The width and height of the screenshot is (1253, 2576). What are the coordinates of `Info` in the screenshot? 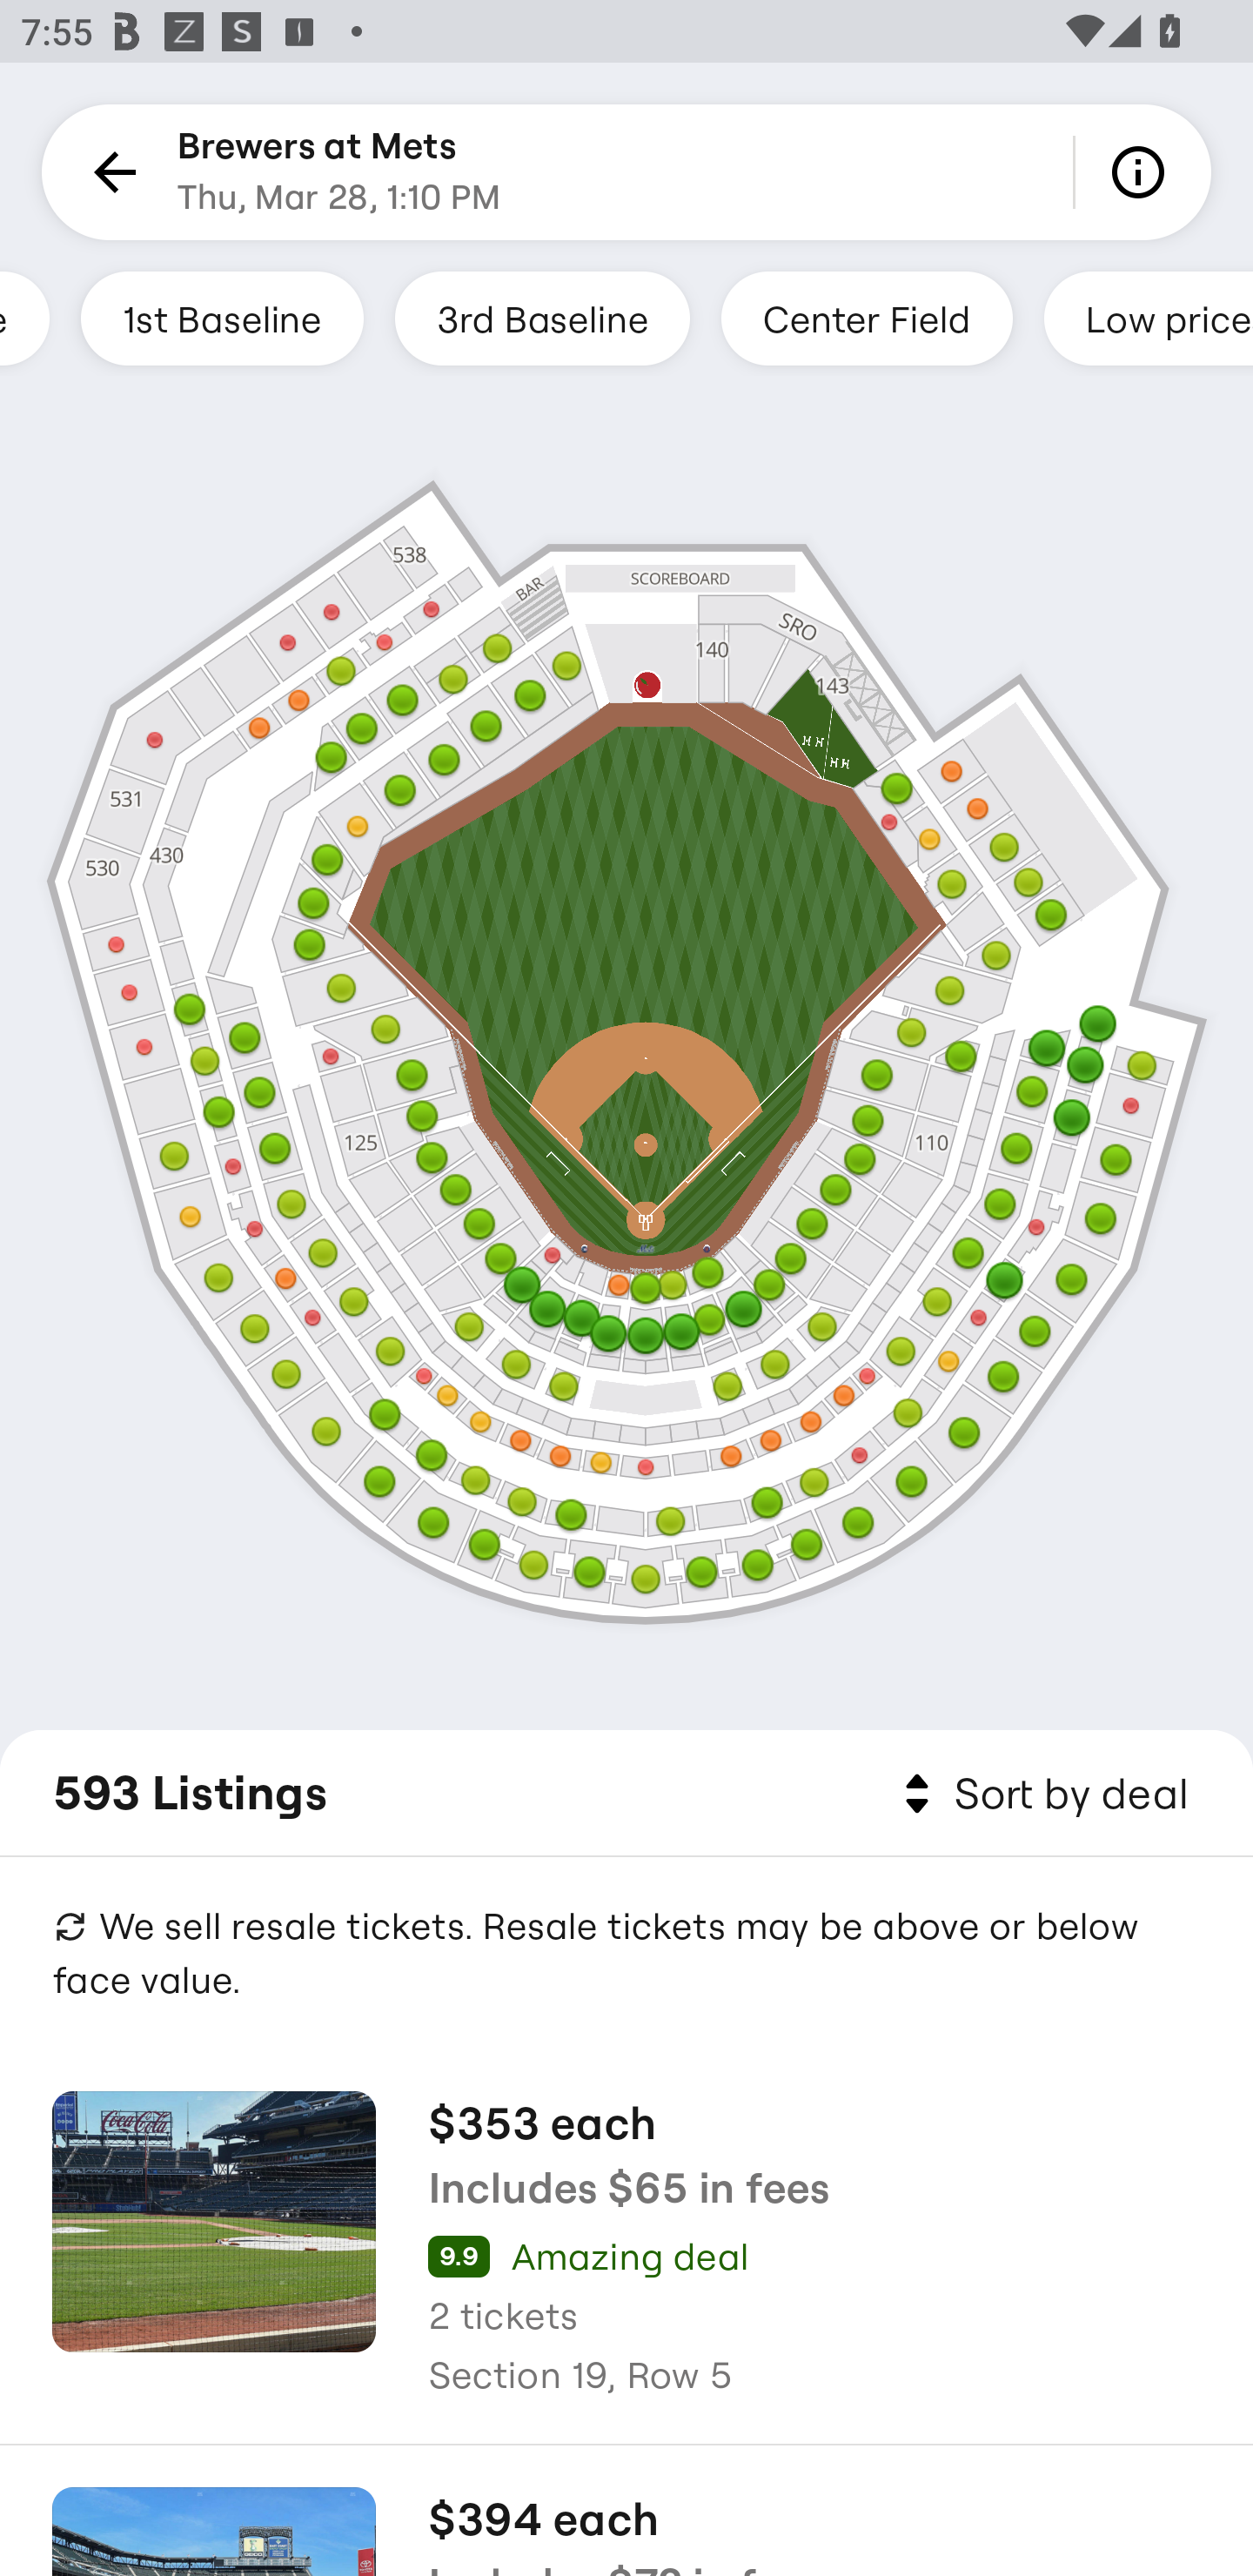 It's located at (1143, 172).